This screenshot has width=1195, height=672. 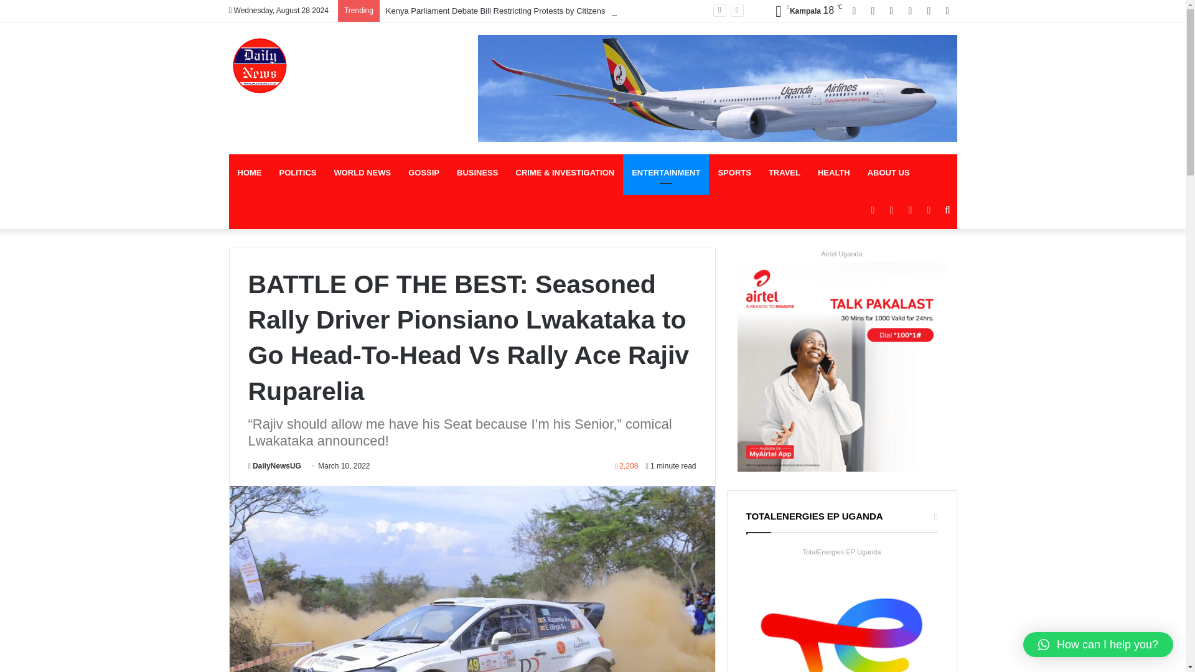 I want to click on ABOUT US, so click(x=889, y=173).